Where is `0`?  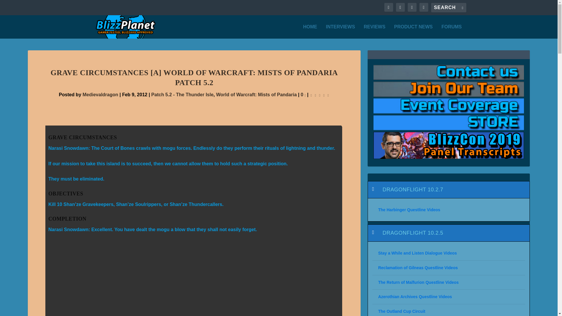 0 is located at coordinates (303, 95).